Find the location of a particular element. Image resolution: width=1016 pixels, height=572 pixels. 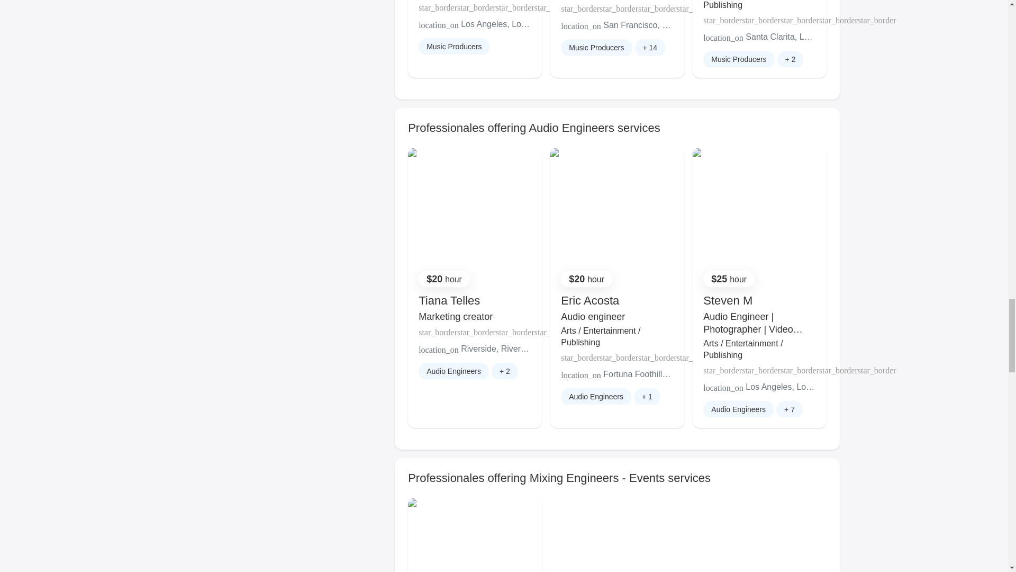

Tiana Telles is located at coordinates (449, 300).